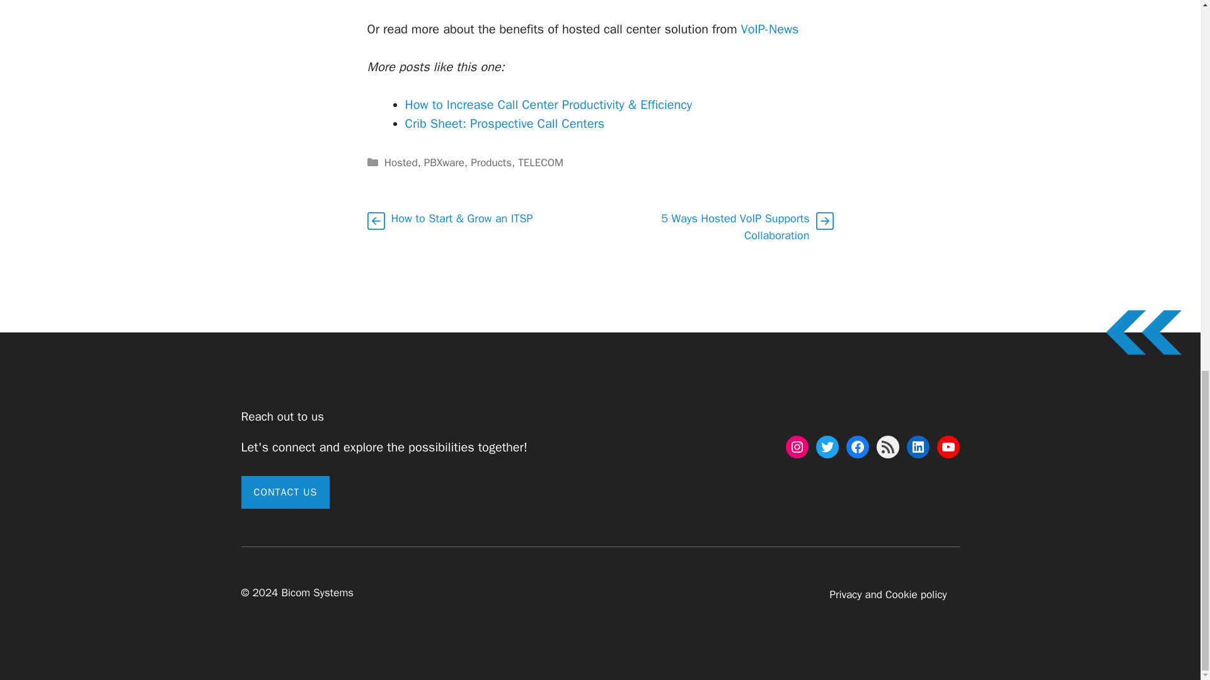 Image resolution: width=1210 pixels, height=680 pixels. I want to click on Twitter, so click(827, 447).